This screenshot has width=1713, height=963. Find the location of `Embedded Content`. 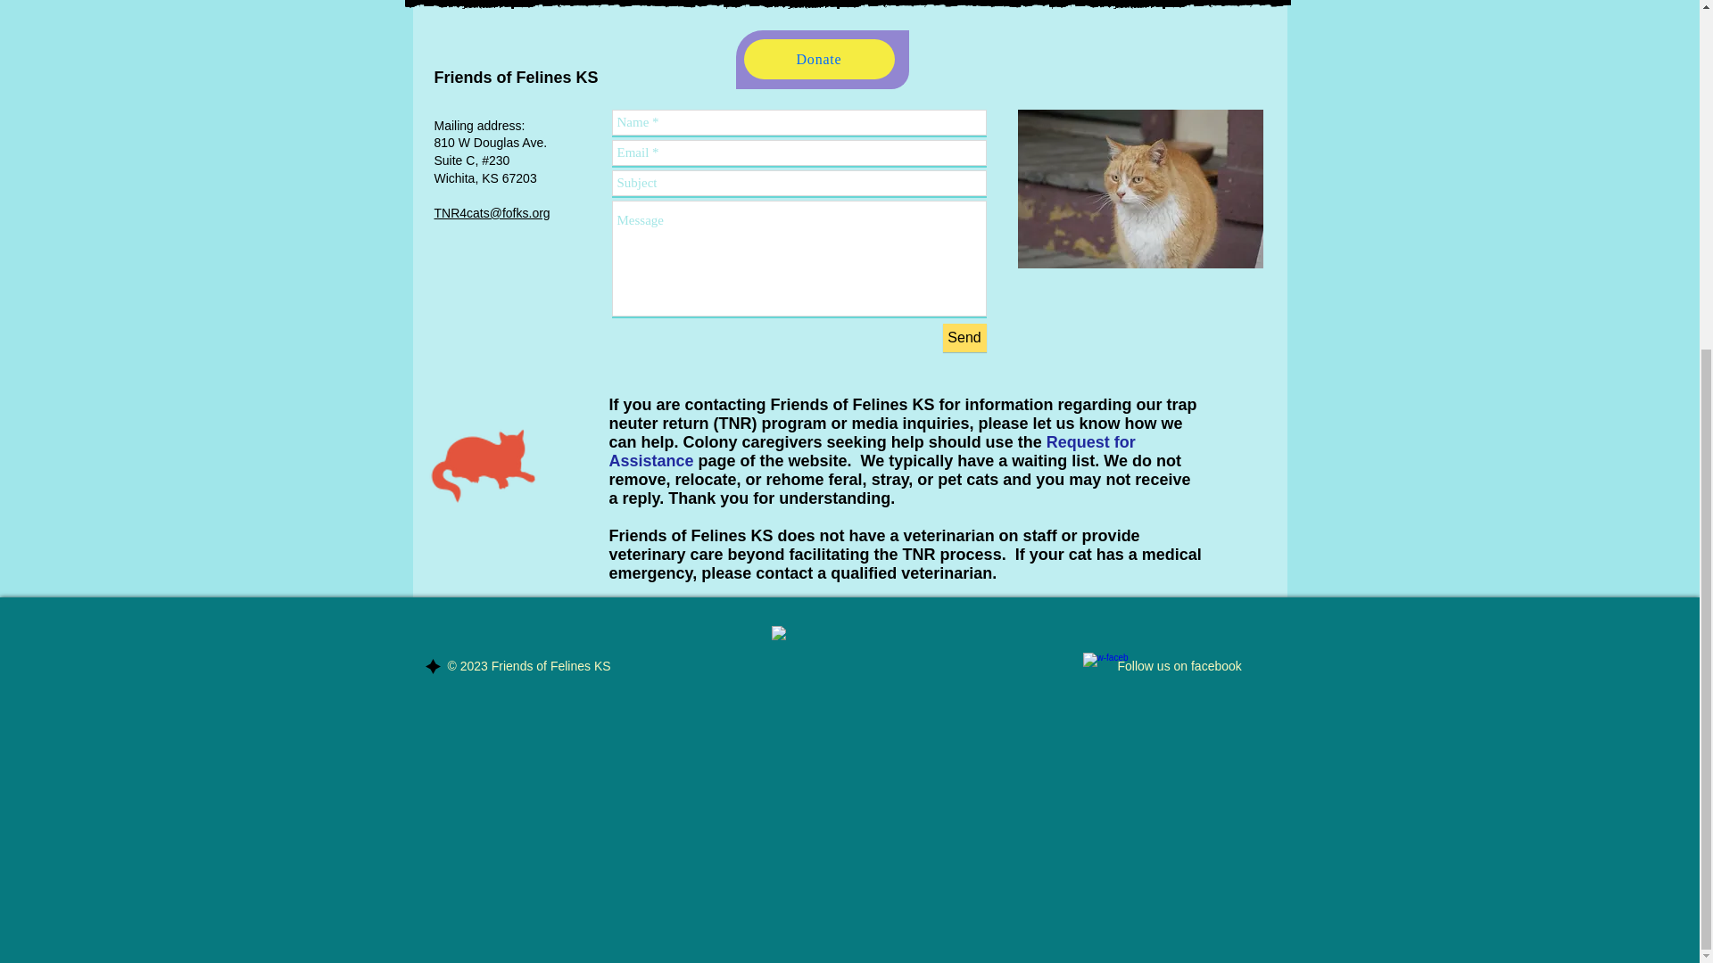

Embedded Content is located at coordinates (819, 678).